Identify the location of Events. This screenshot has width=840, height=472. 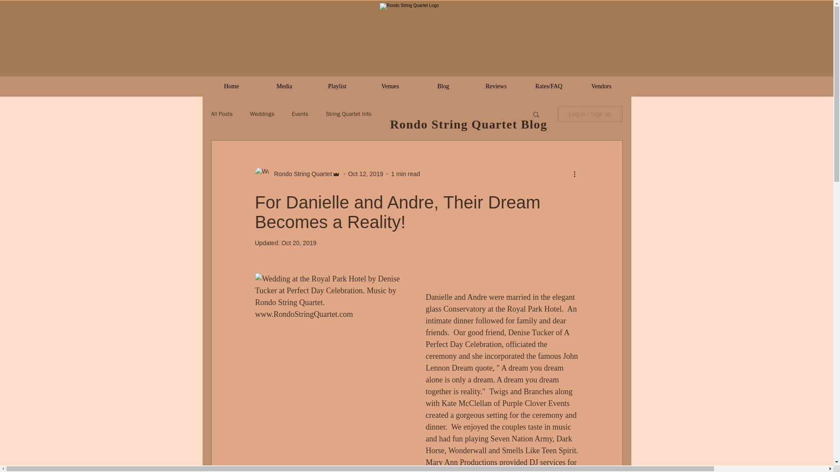
(300, 114).